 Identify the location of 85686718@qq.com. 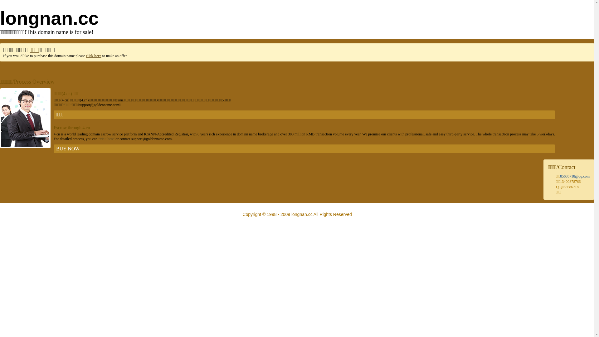
(575, 176).